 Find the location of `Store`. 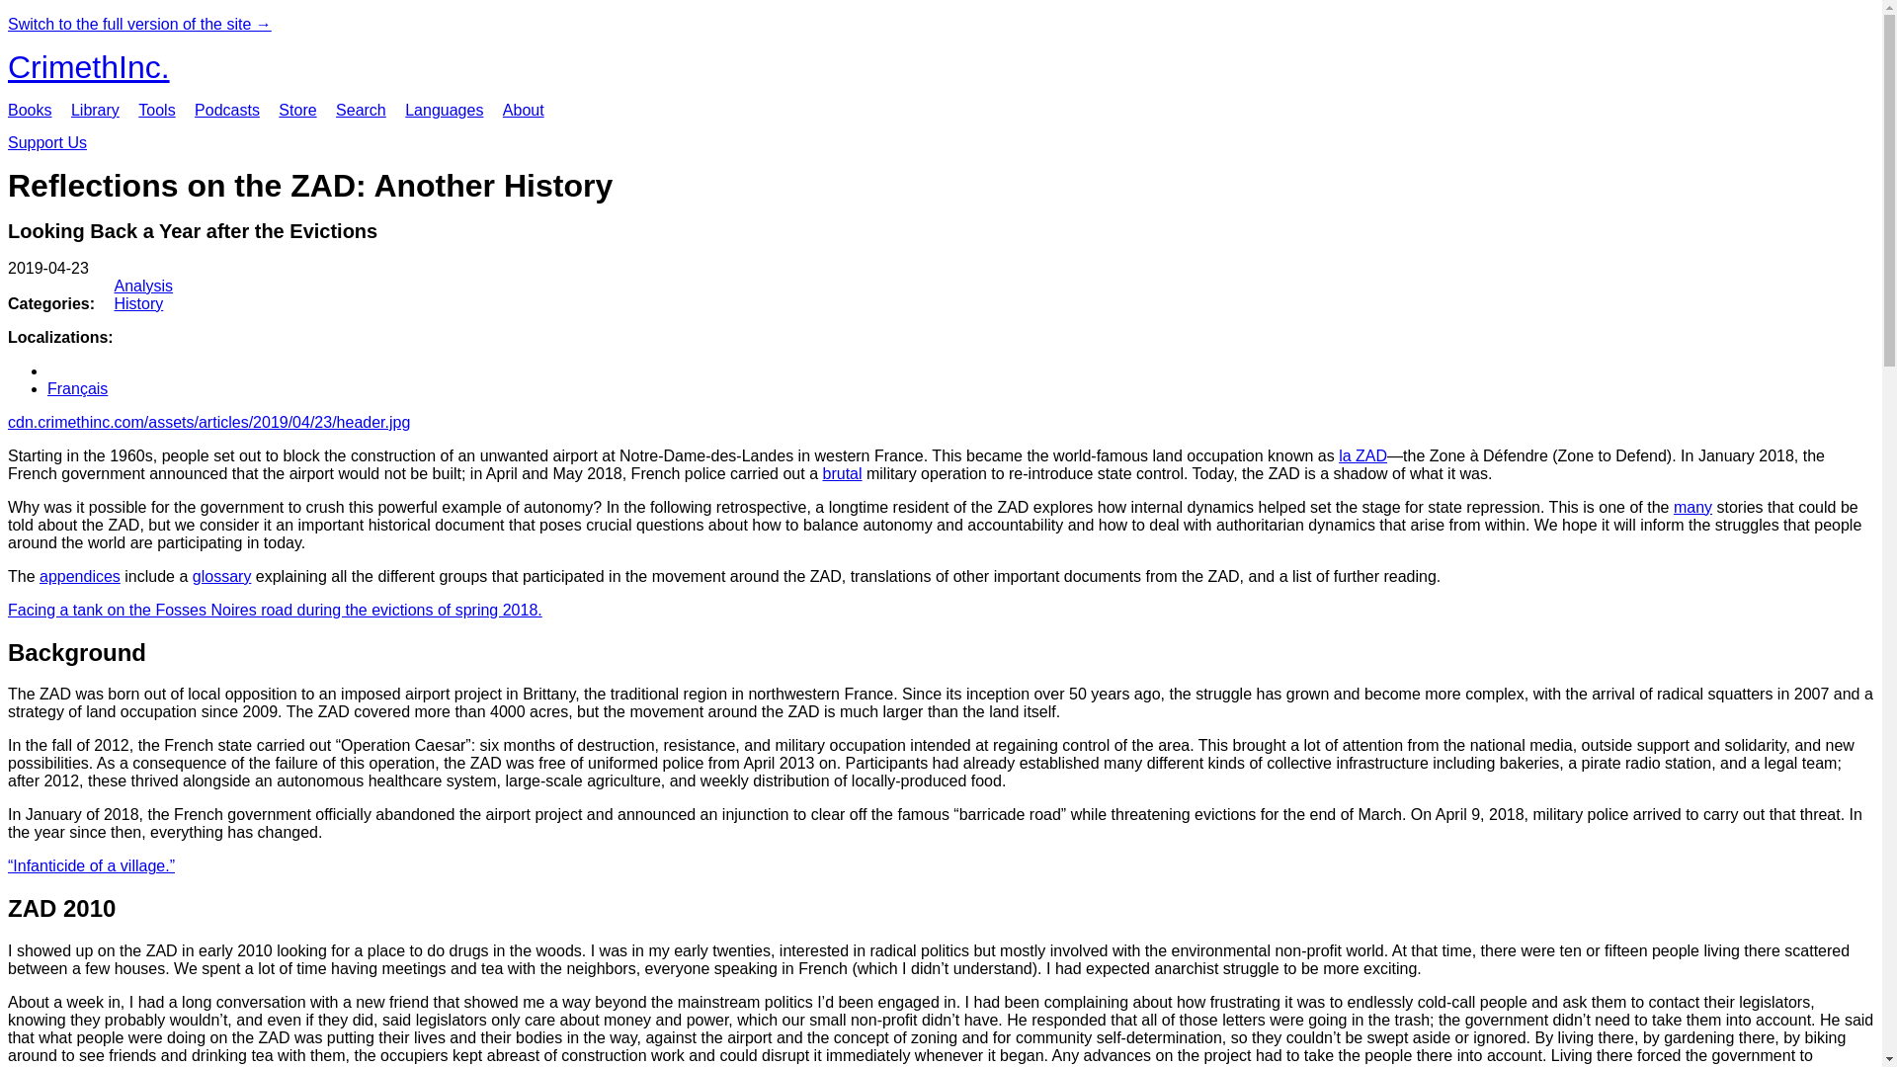

Store is located at coordinates (297, 109).